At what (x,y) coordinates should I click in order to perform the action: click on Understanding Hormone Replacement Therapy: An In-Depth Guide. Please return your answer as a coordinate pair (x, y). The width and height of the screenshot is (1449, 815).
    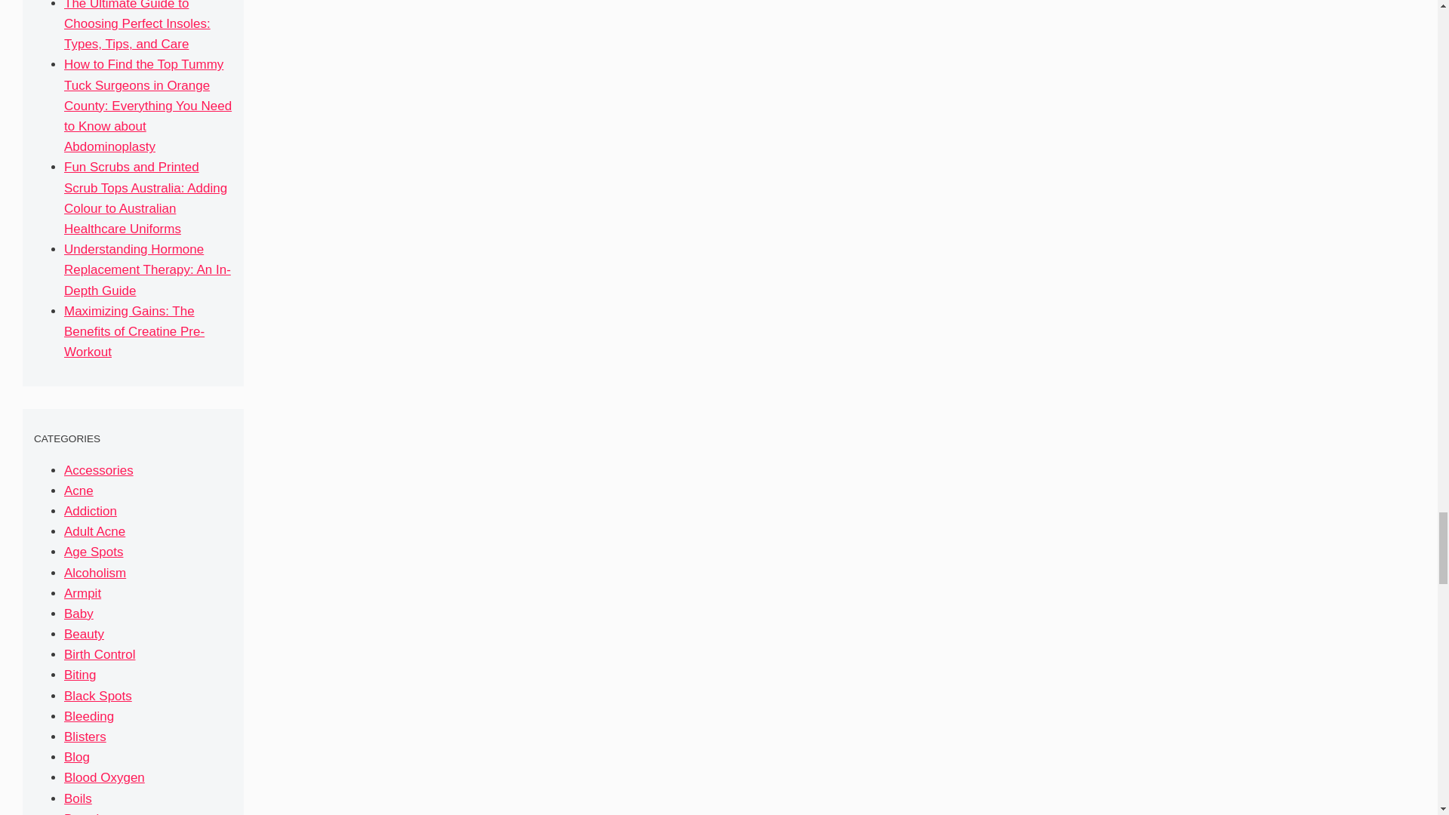
    Looking at the image, I should click on (146, 269).